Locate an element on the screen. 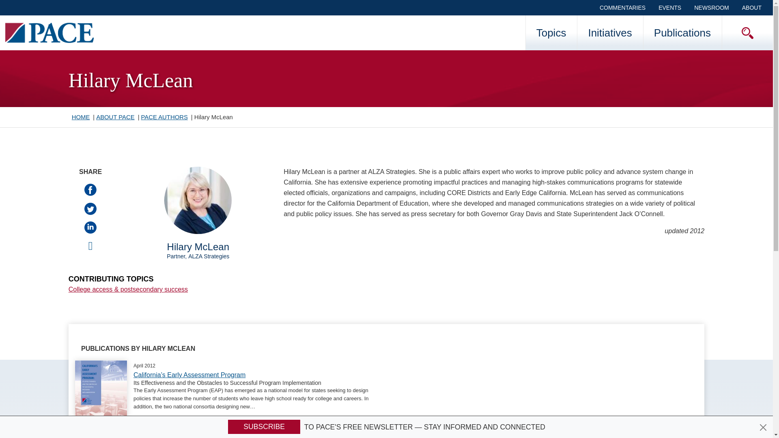  Topics is located at coordinates (551, 32).